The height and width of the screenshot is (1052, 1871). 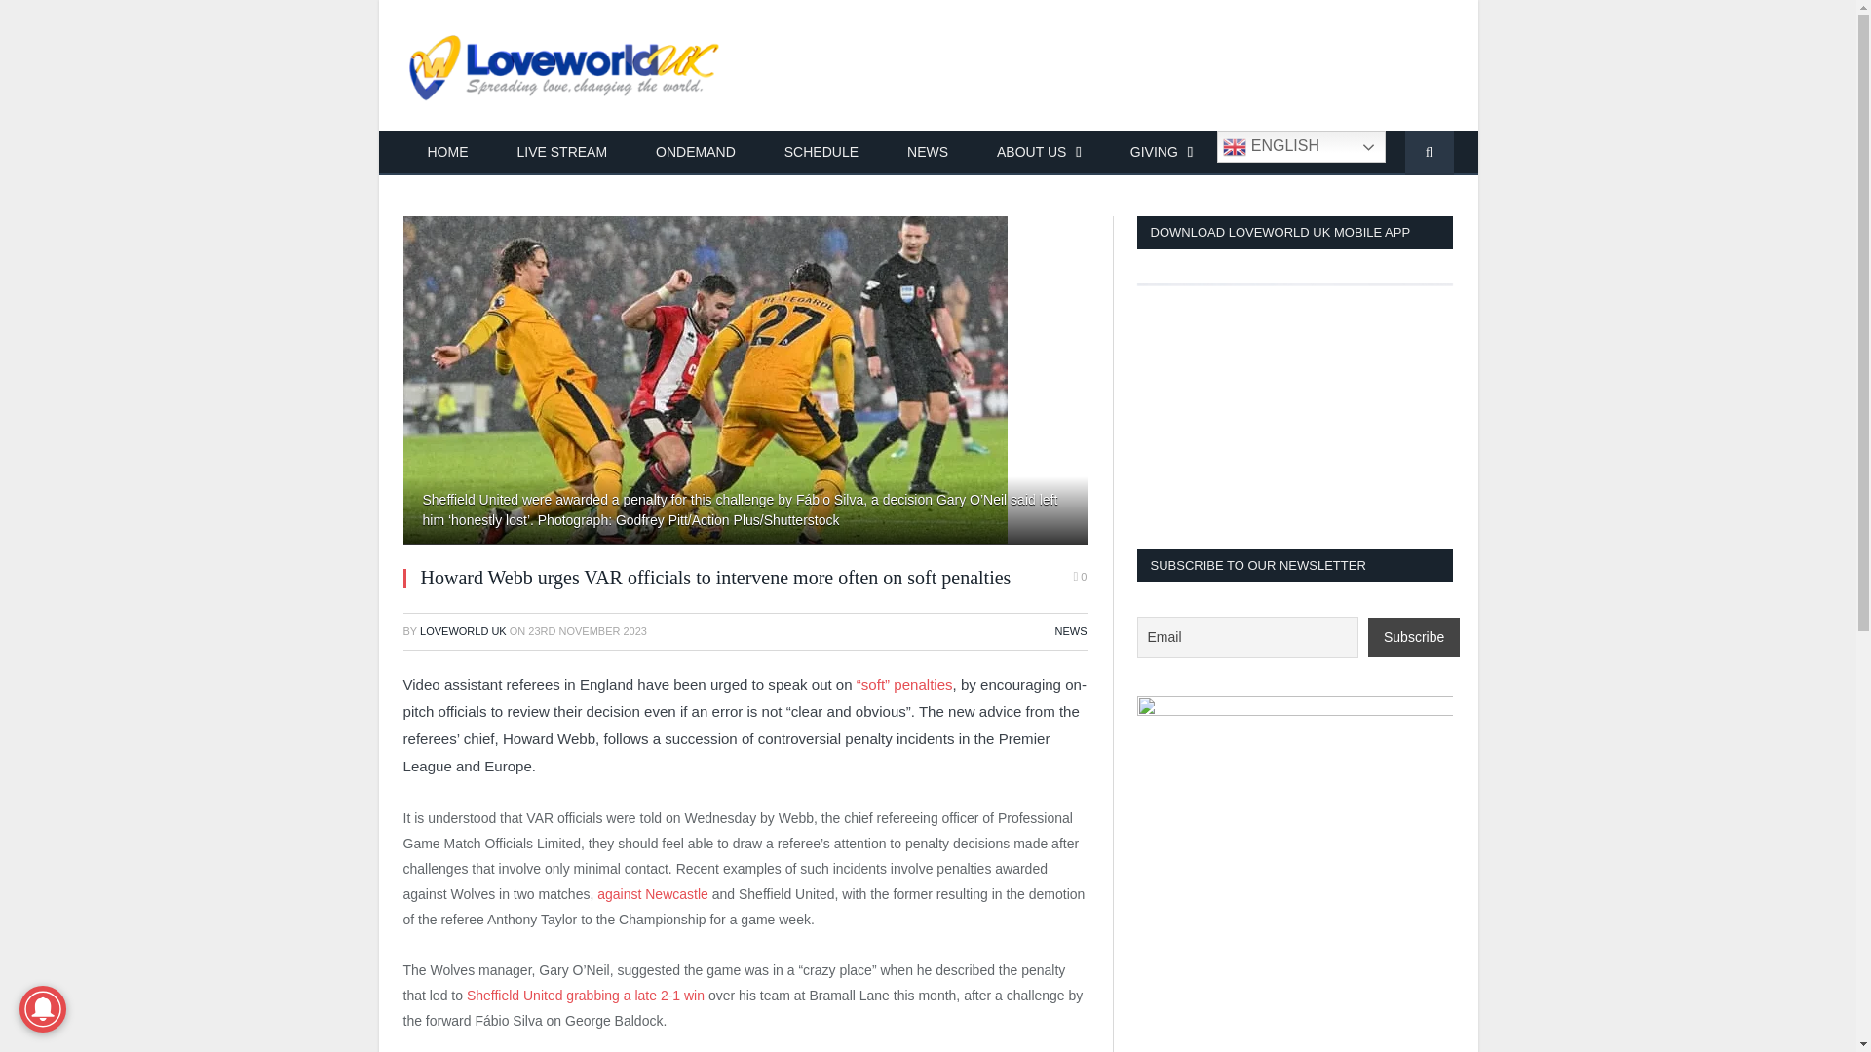 What do you see at coordinates (1039, 154) in the screenshot?
I see `ABOUT US` at bounding box center [1039, 154].